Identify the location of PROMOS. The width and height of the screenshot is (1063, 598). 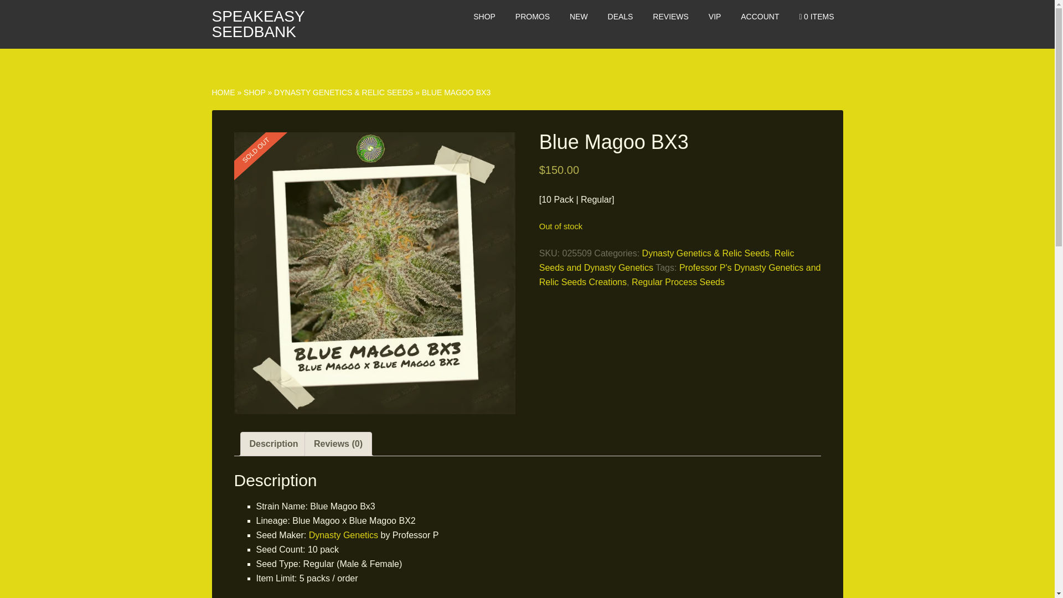
(533, 17).